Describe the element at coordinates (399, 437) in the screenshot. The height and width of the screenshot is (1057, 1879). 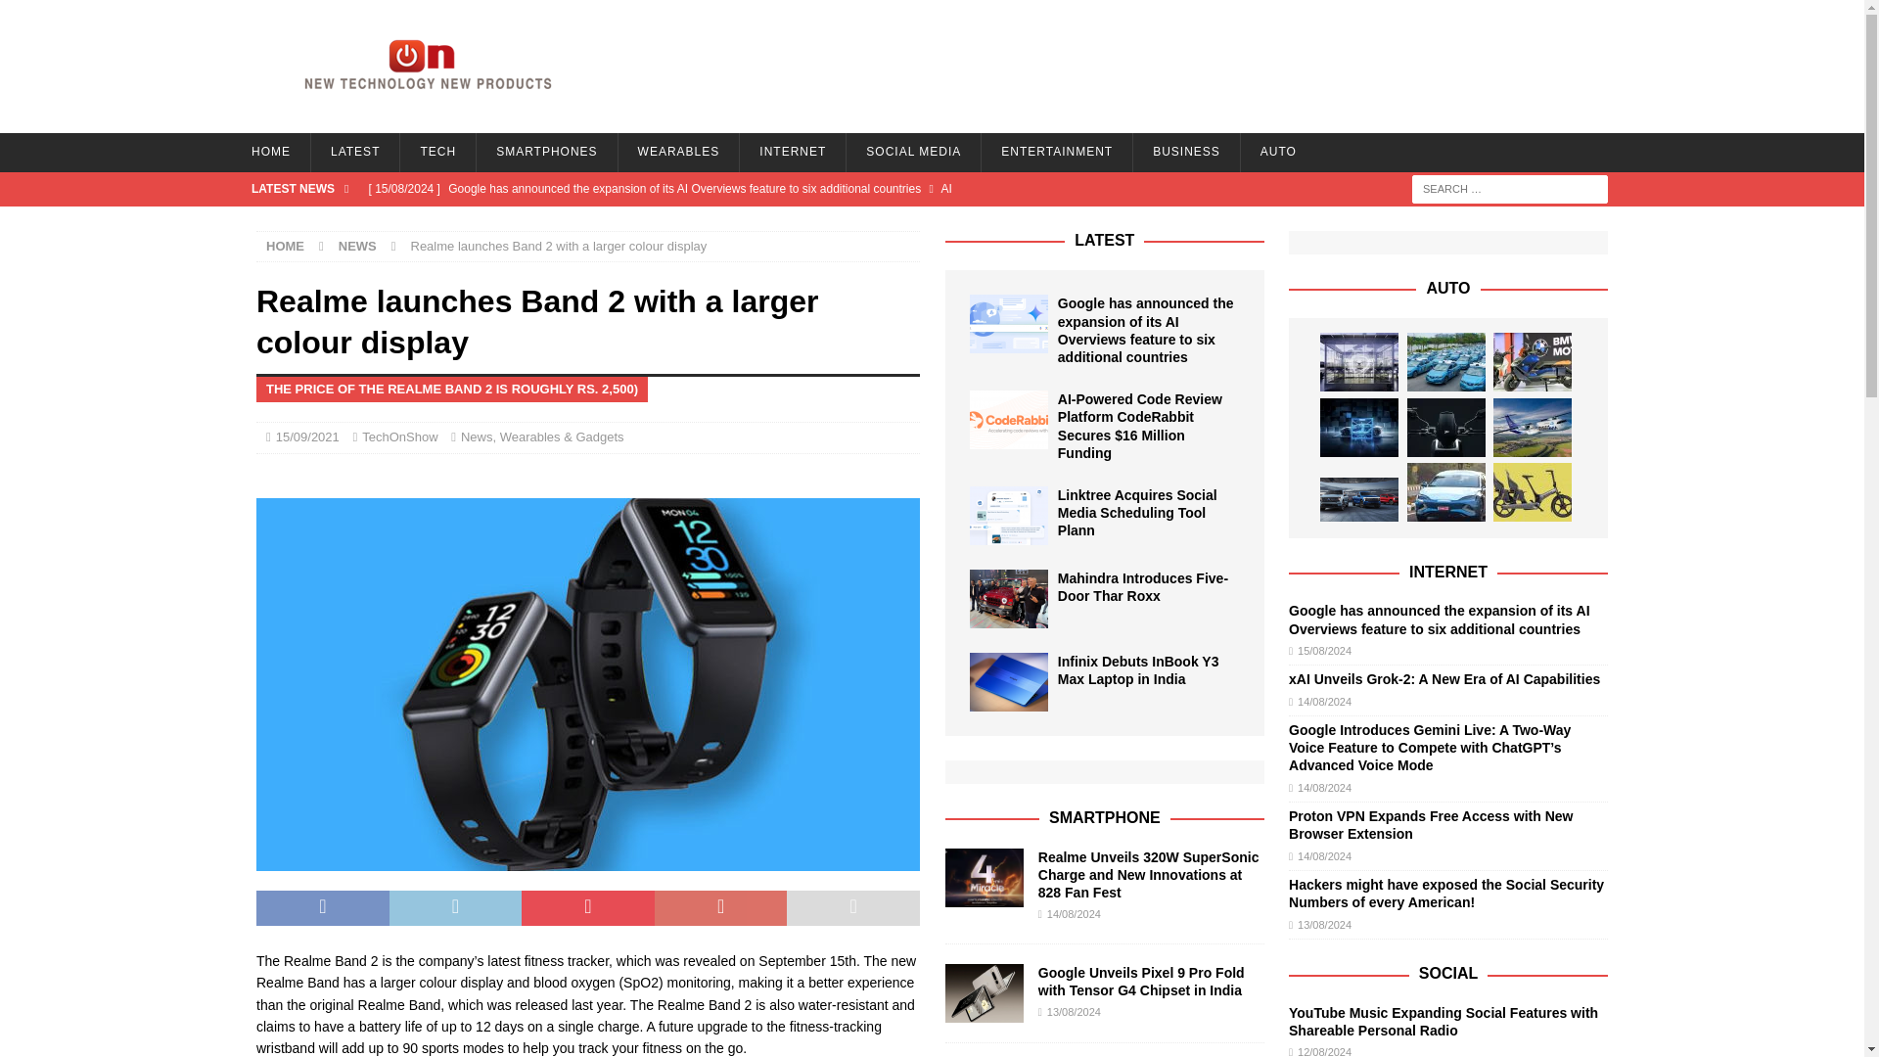
I see `TechOnShow` at that location.